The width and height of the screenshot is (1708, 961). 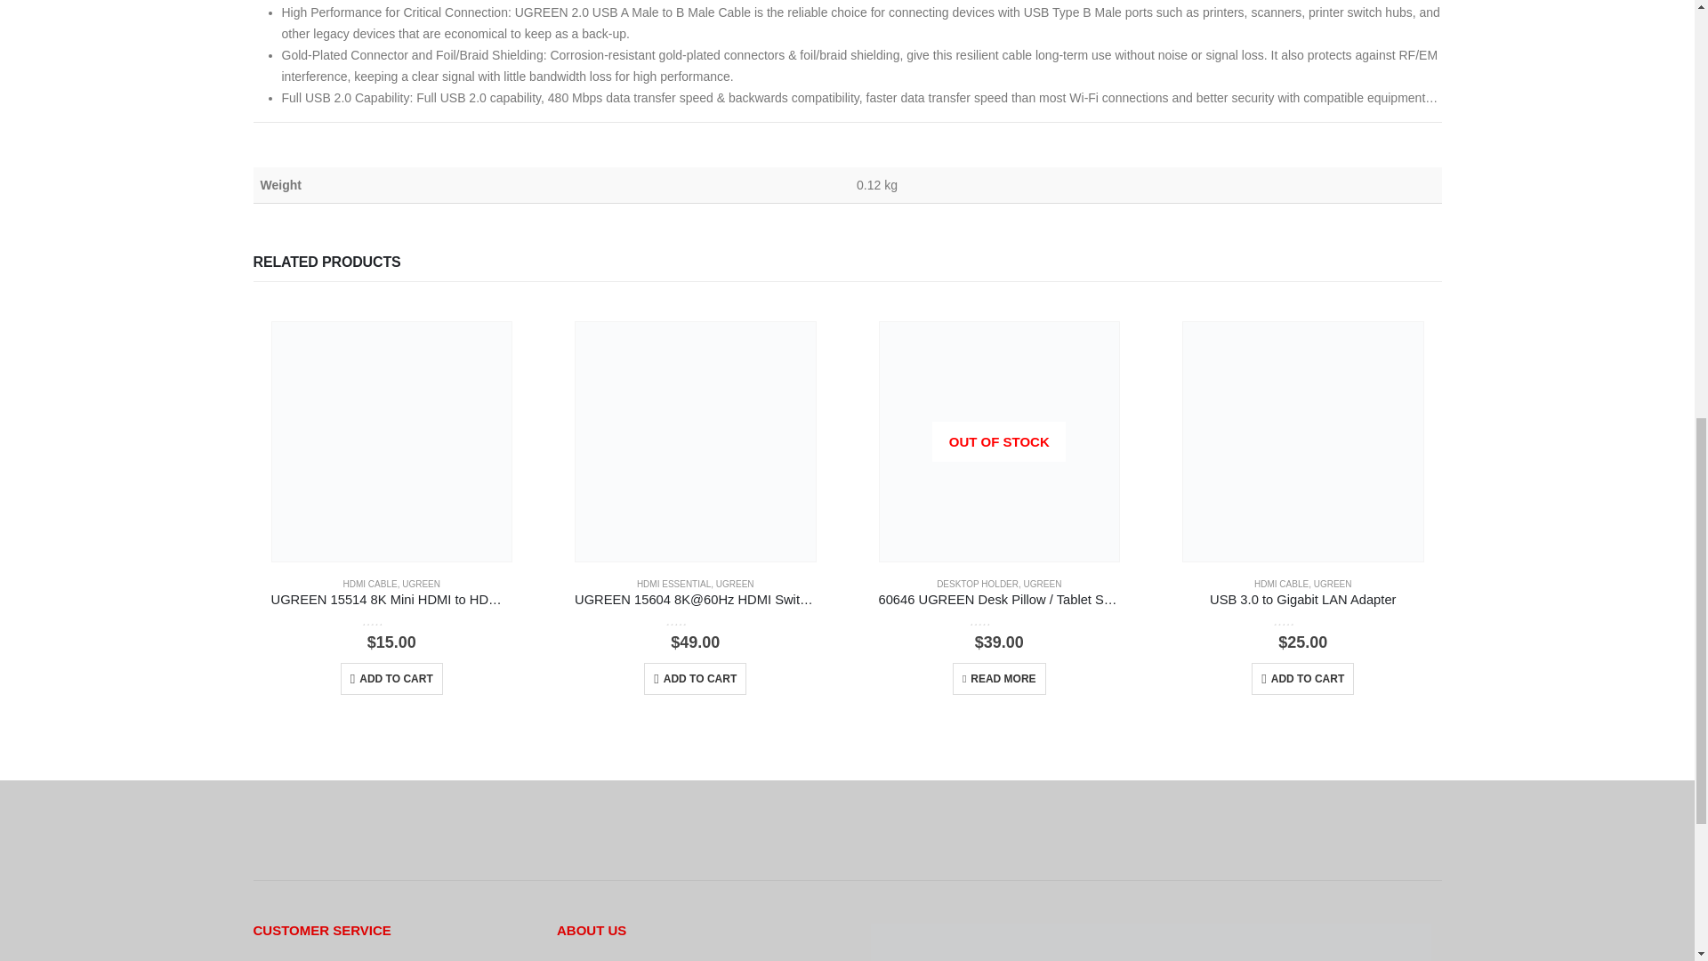 What do you see at coordinates (673, 584) in the screenshot?
I see `HDMI ESSENTIAL` at bounding box center [673, 584].